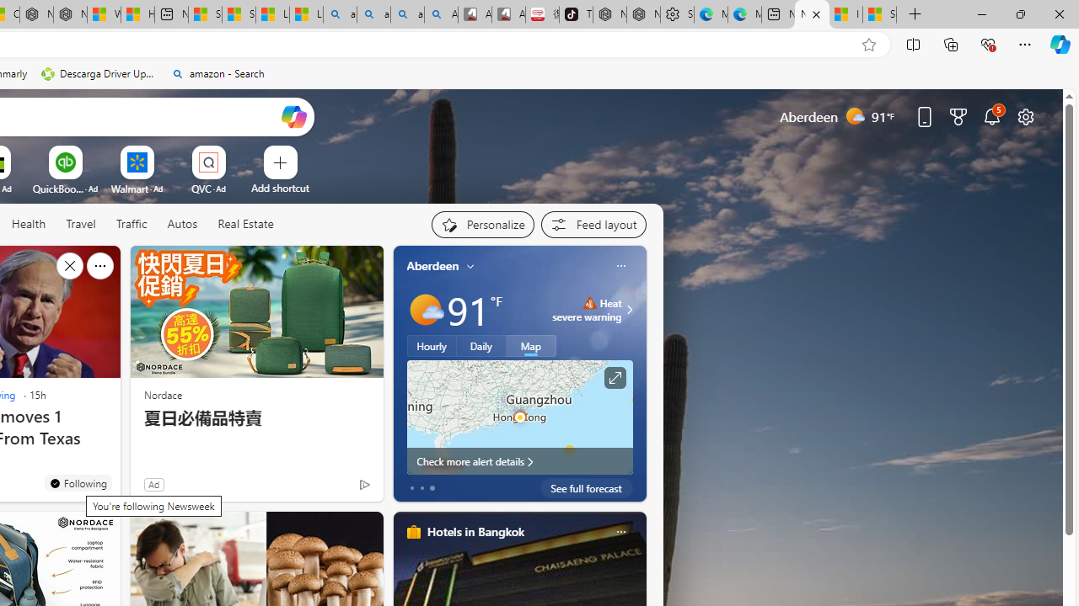  I want to click on Larger map , so click(519, 417).